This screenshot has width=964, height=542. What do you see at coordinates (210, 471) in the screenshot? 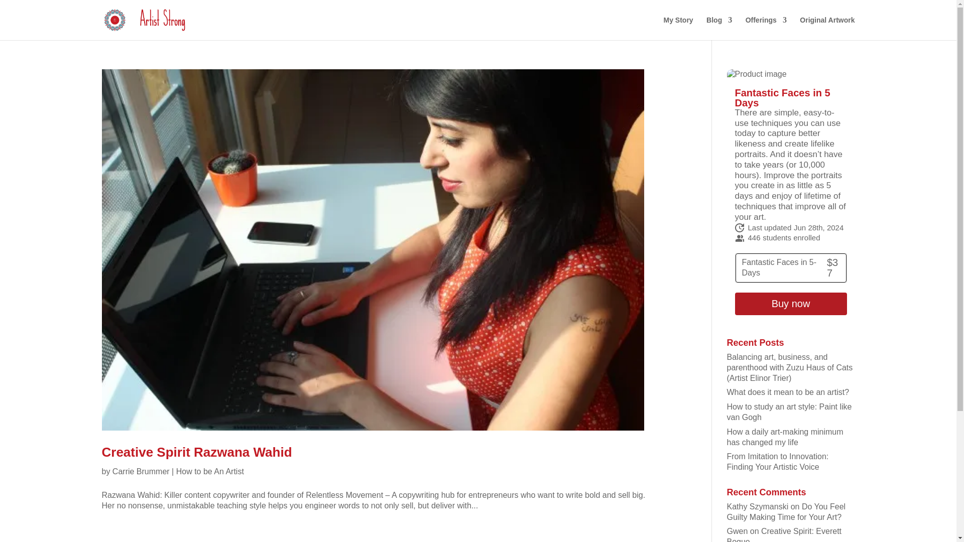
I see `How to be An Artist` at bounding box center [210, 471].